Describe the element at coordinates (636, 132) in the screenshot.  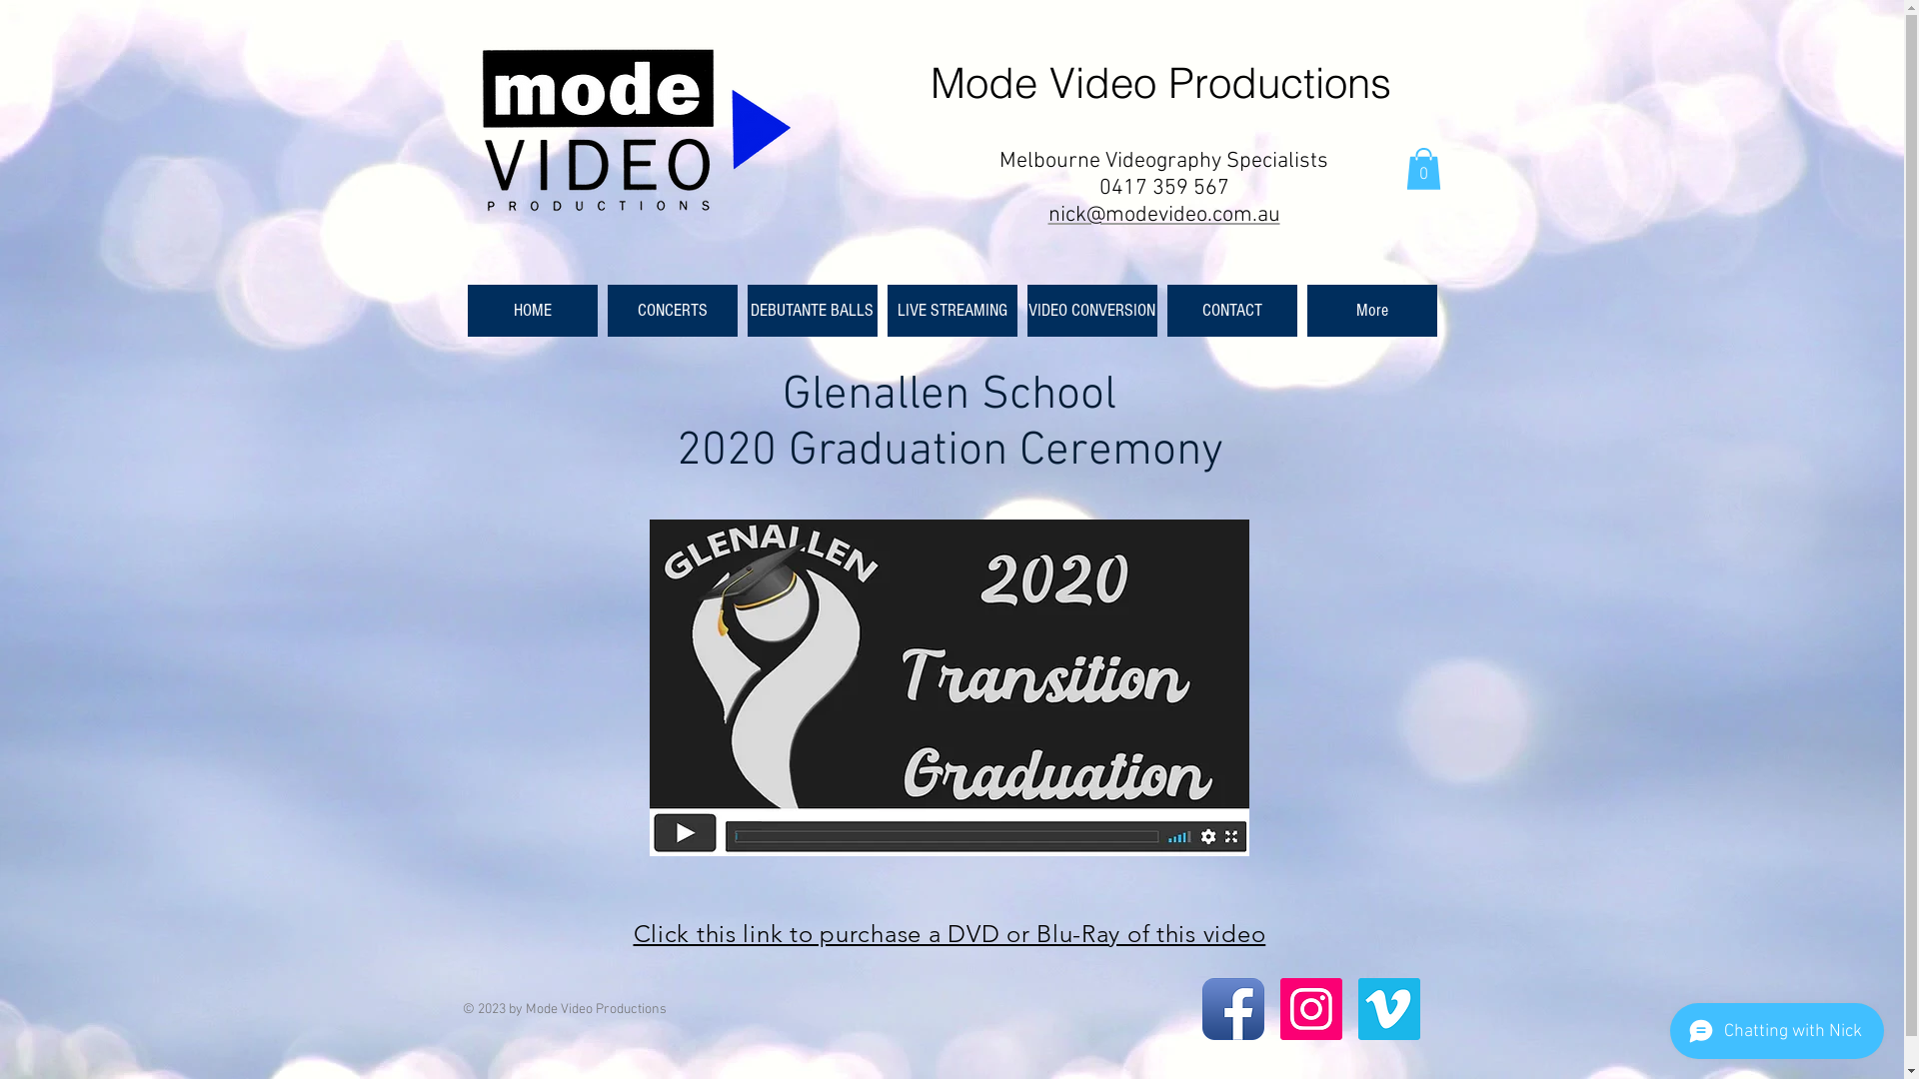
I see `mode-video-logo-hi-res.png` at that location.